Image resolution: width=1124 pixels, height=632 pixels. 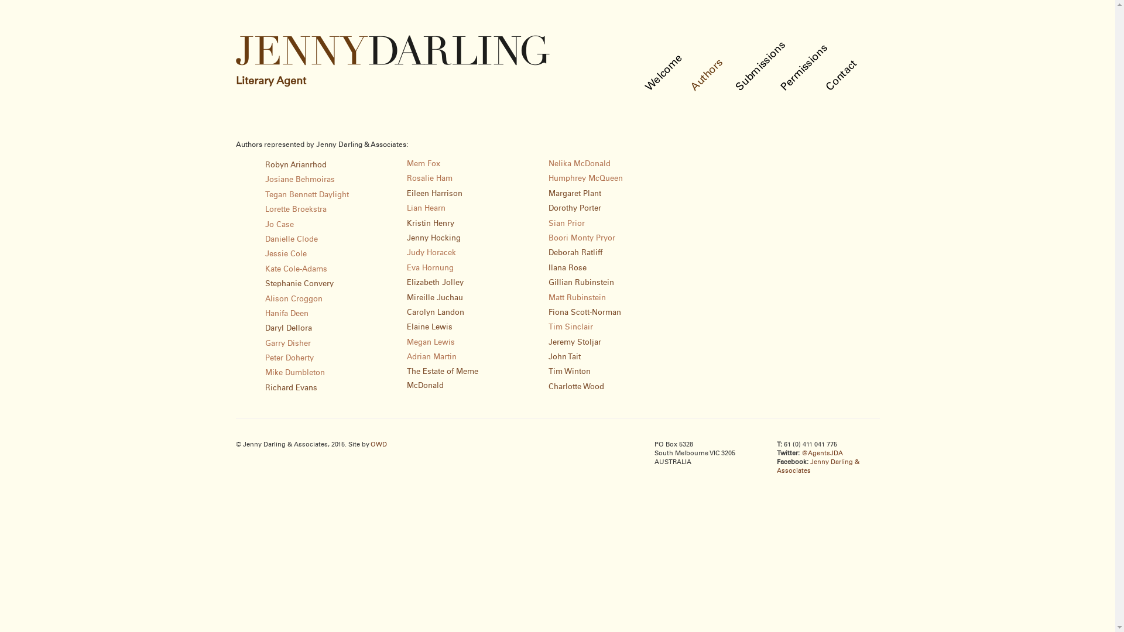 I want to click on Tim Sinclair, so click(x=571, y=328).